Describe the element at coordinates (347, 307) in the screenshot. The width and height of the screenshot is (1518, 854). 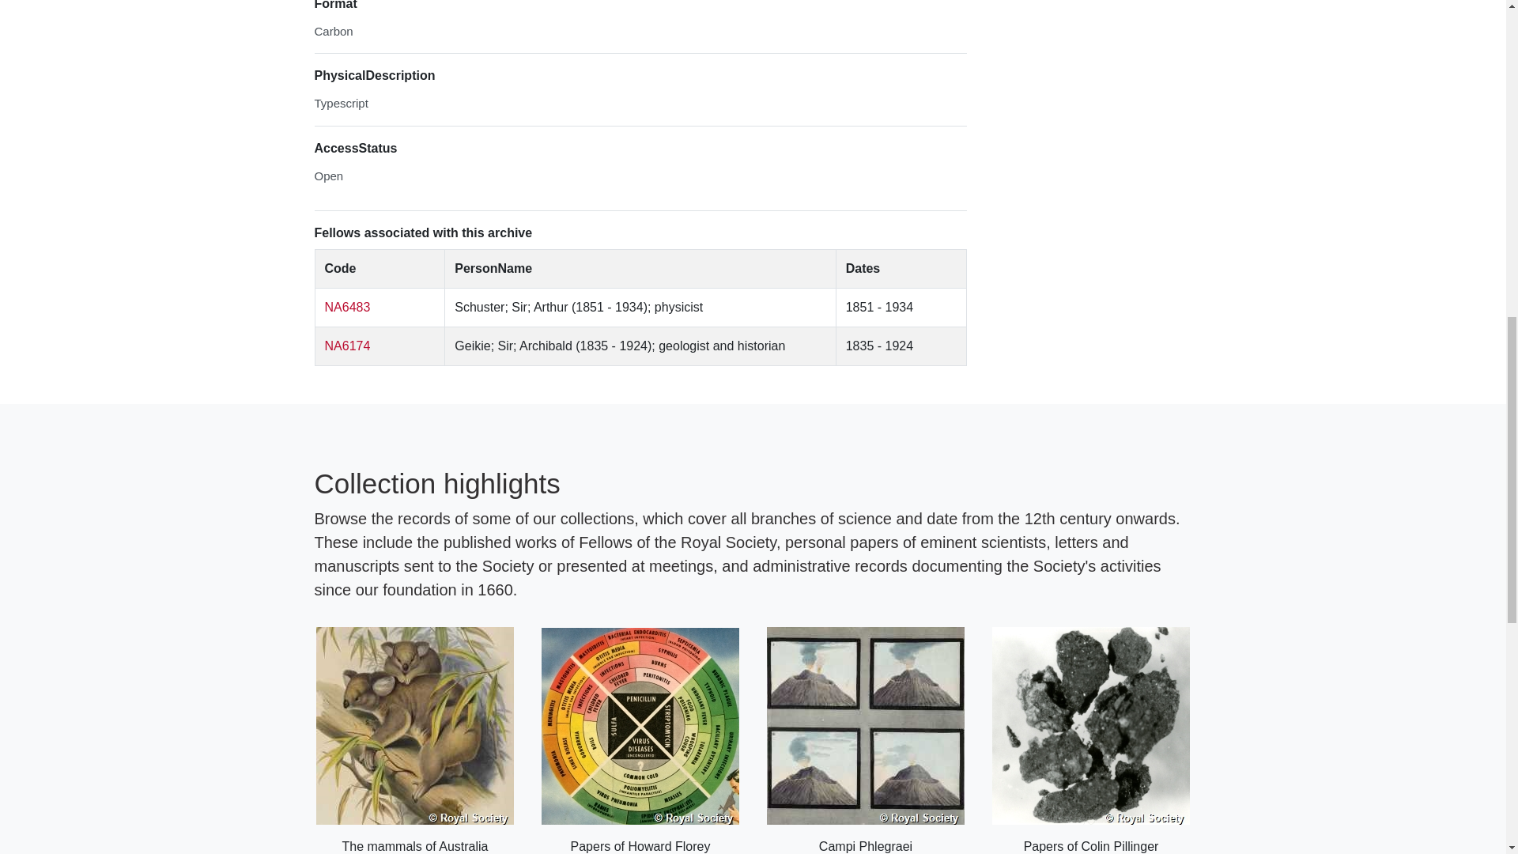
I see `NA6483` at that location.